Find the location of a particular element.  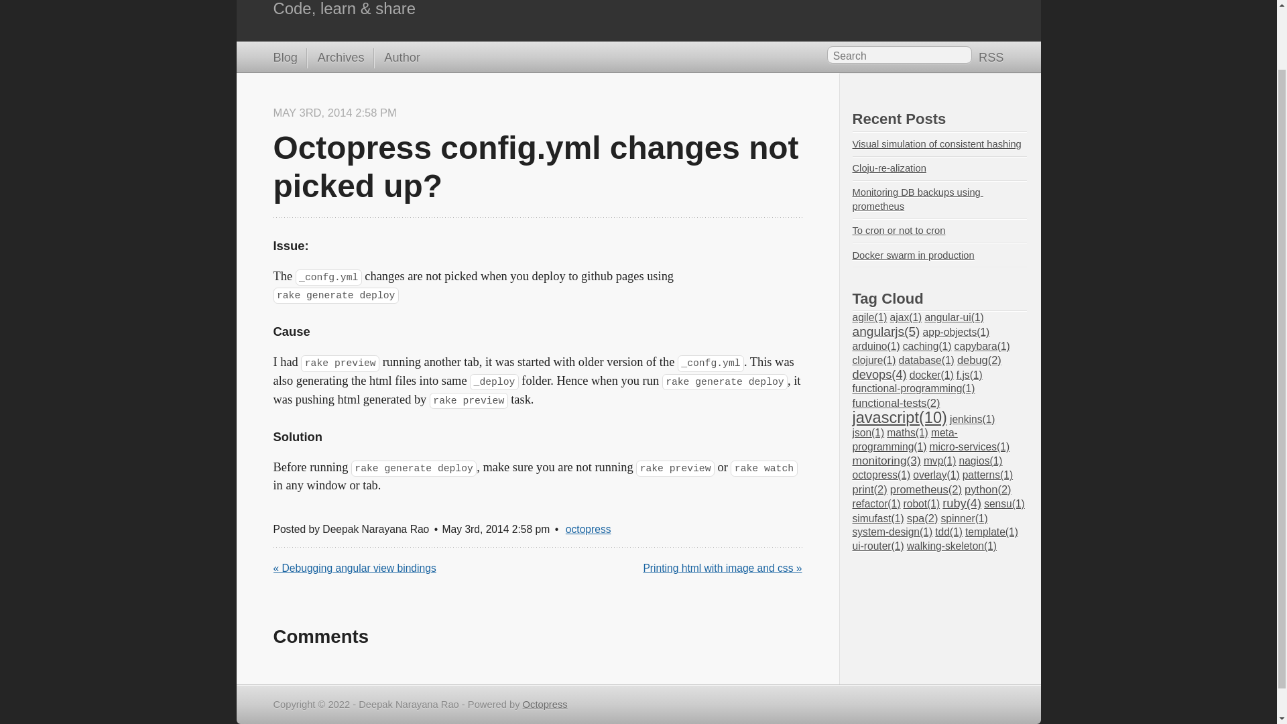

Archives is located at coordinates (335, 58).